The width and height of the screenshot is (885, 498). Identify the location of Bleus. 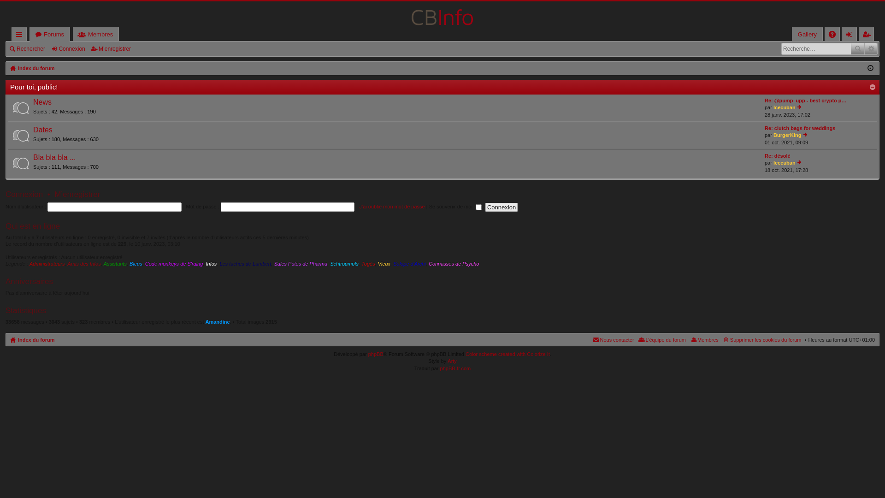
(136, 264).